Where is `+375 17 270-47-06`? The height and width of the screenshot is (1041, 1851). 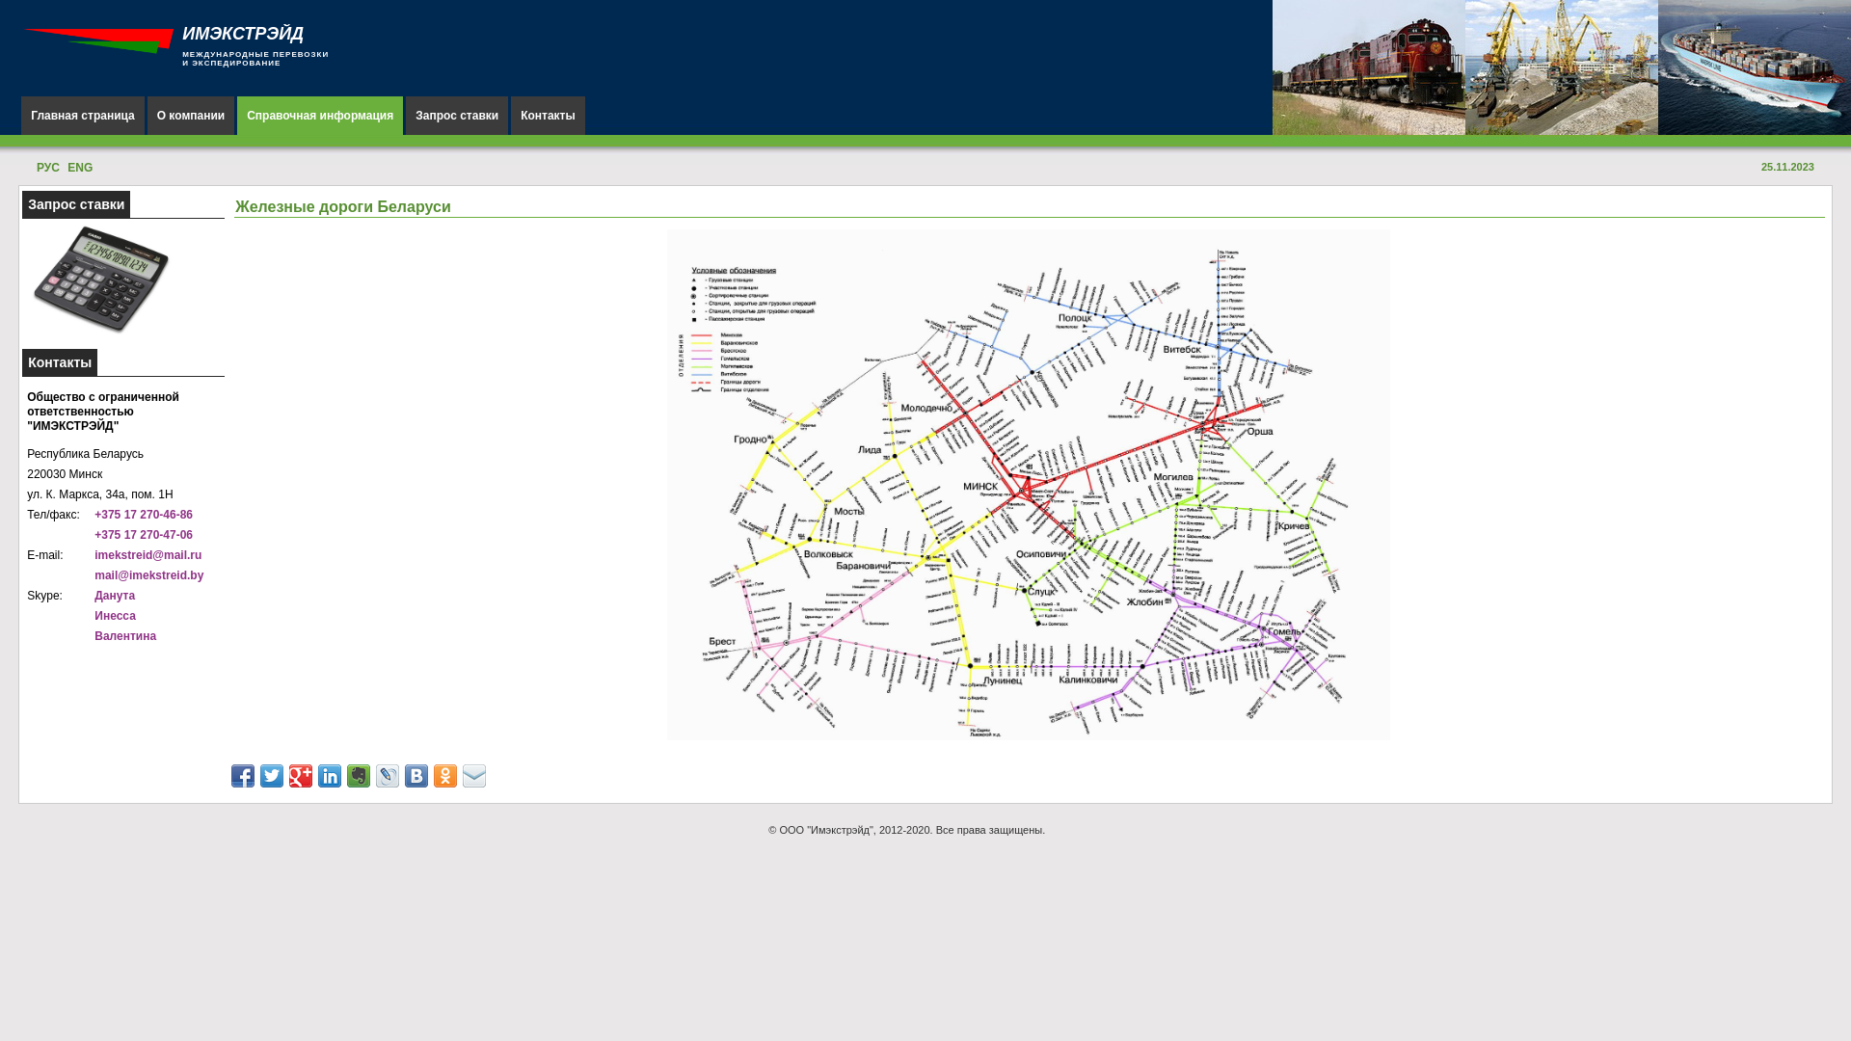
+375 17 270-47-06 is located at coordinates (144, 535).